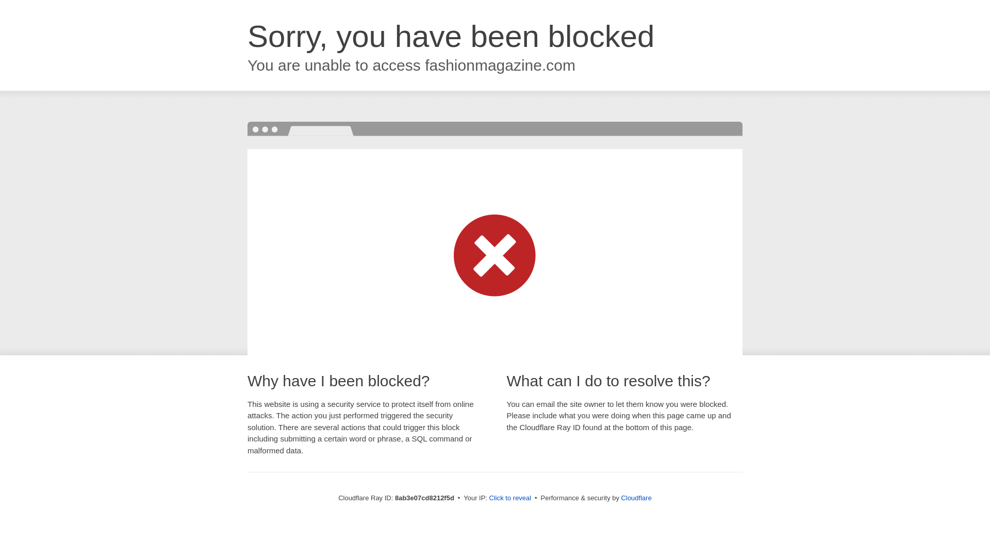 The image size is (990, 557). What do you see at coordinates (636, 498) in the screenshot?
I see `Cloudflare` at bounding box center [636, 498].